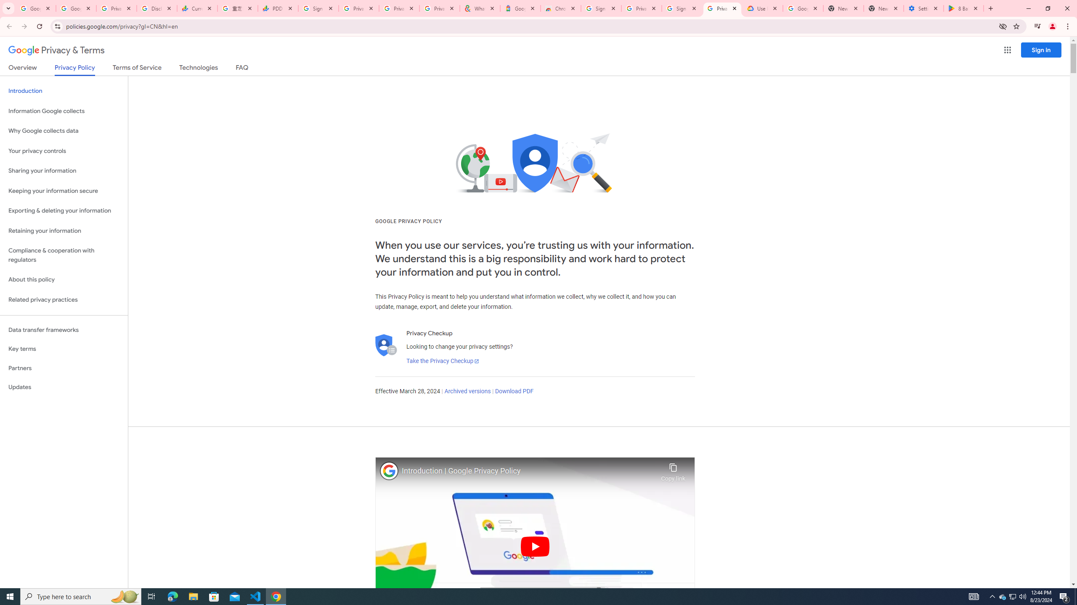 The width and height of the screenshot is (1077, 605). I want to click on Play, so click(535, 546).